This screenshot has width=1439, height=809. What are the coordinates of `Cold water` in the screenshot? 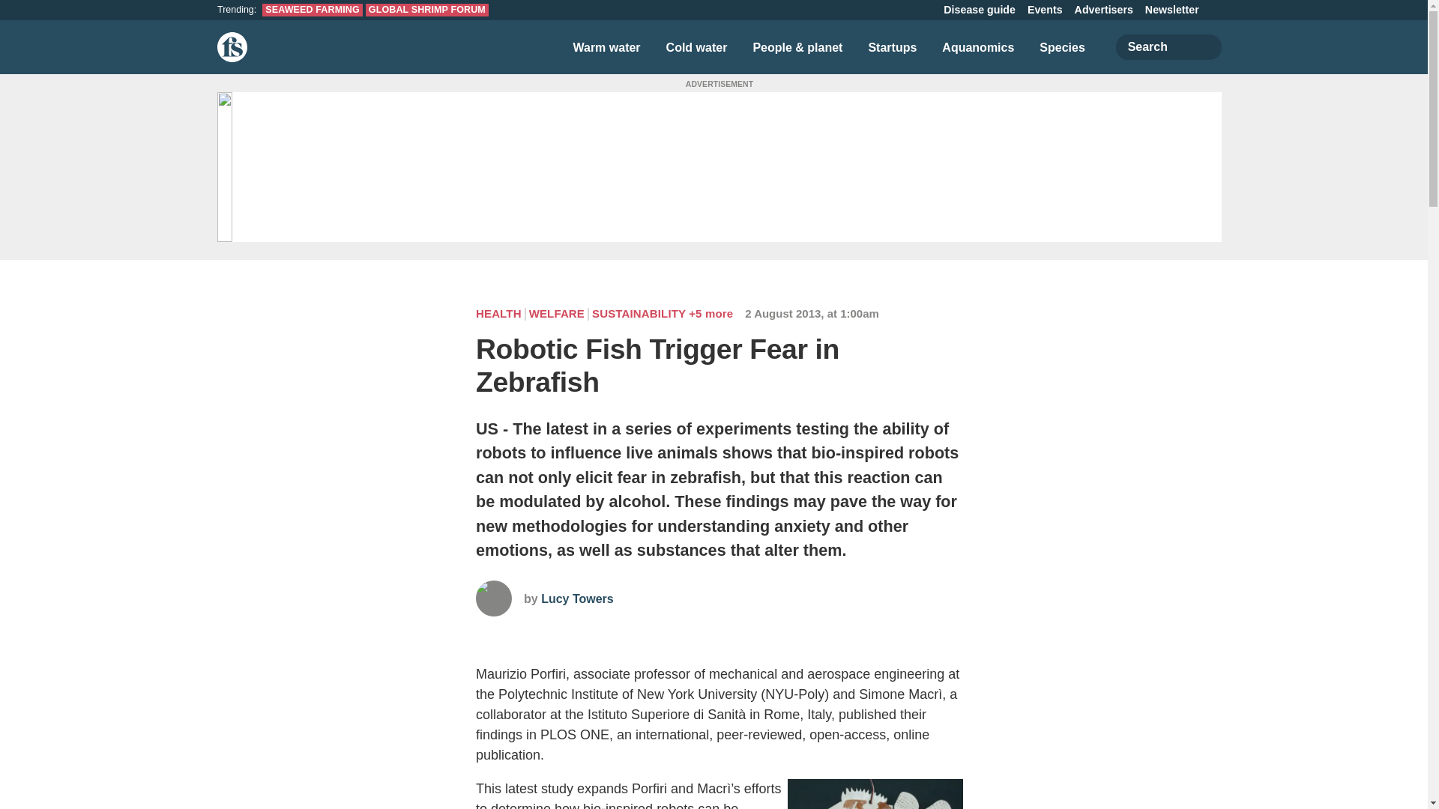 It's located at (697, 46).